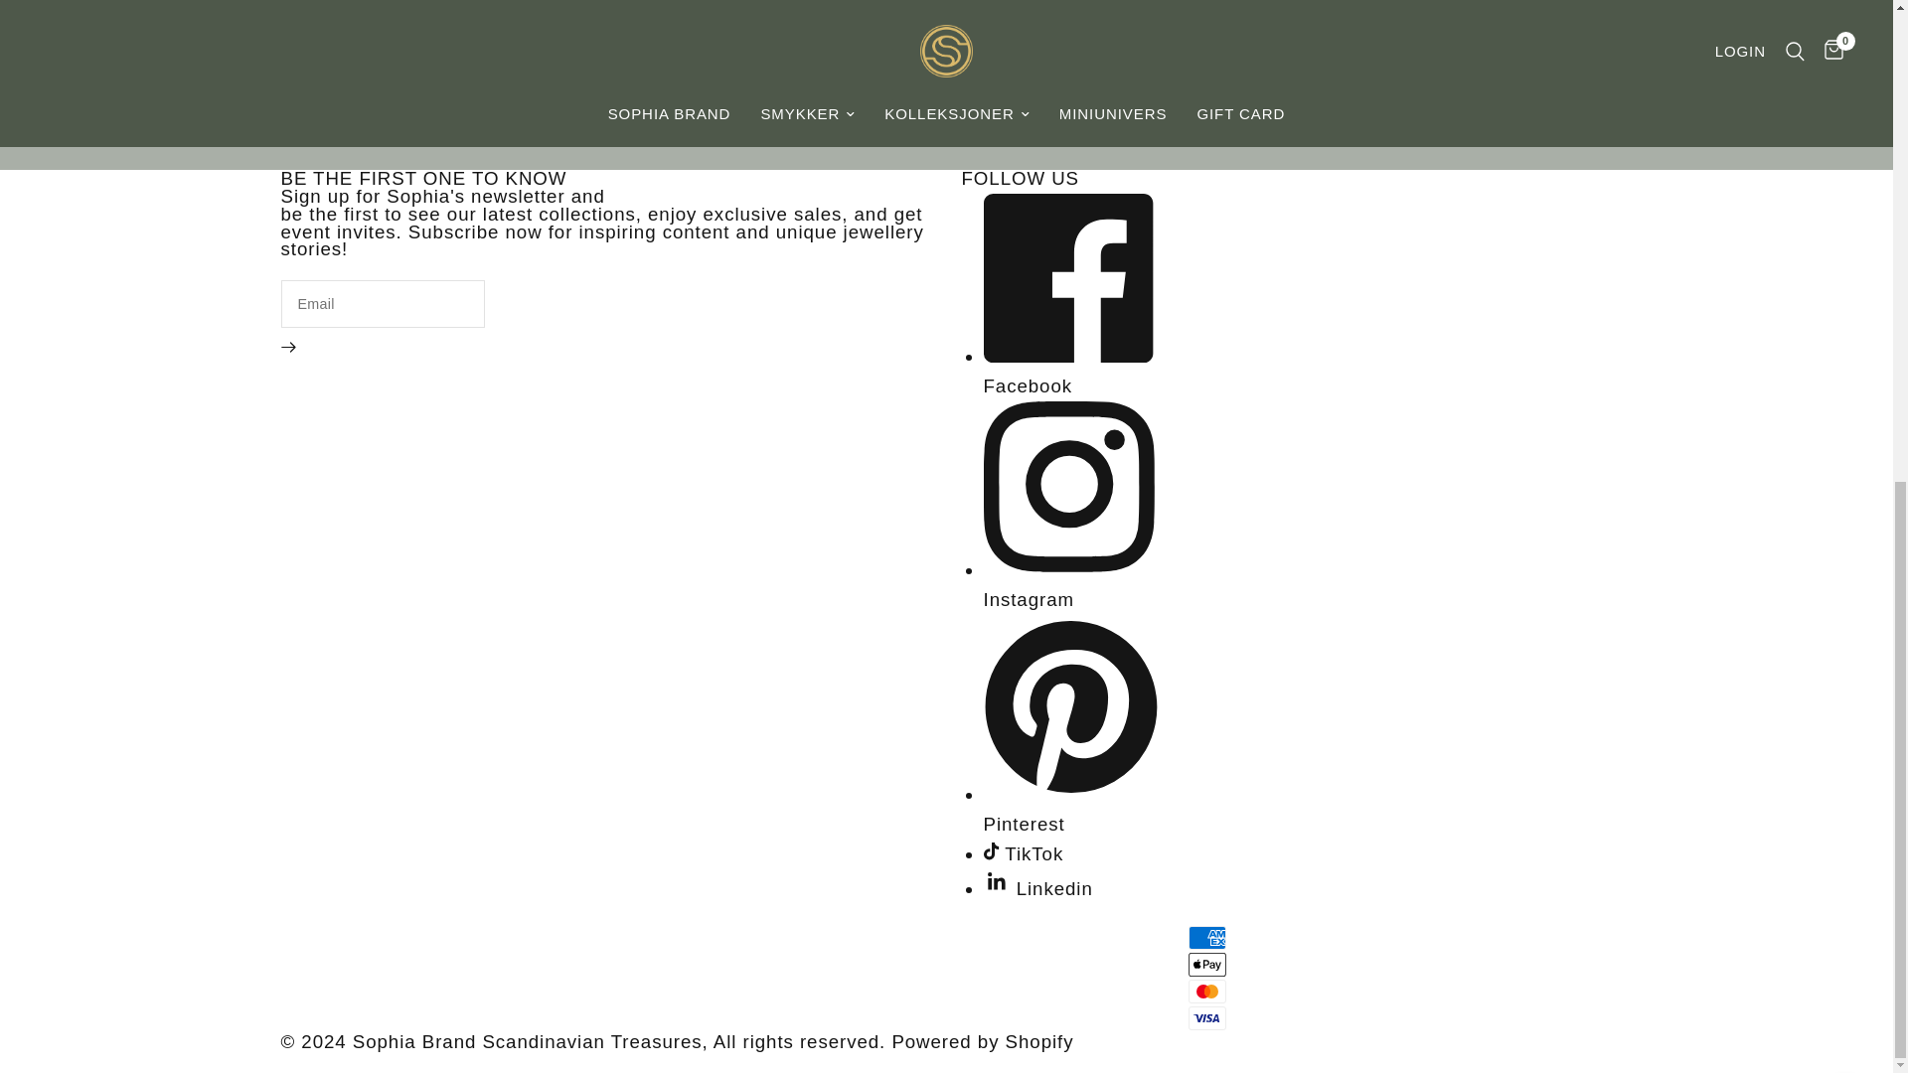  Describe the element at coordinates (1207, 938) in the screenshot. I see `American Express` at that location.